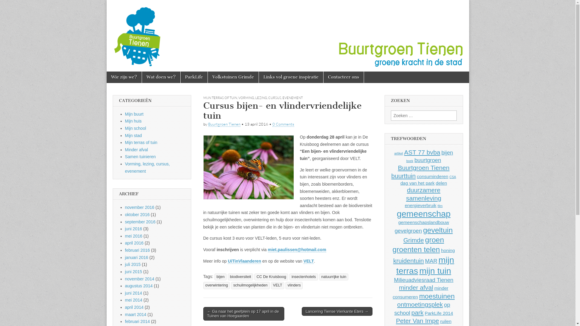 The width and height of the screenshot is (580, 326). I want to click on Milieuadviesraad Tienen, so click(424, 280).